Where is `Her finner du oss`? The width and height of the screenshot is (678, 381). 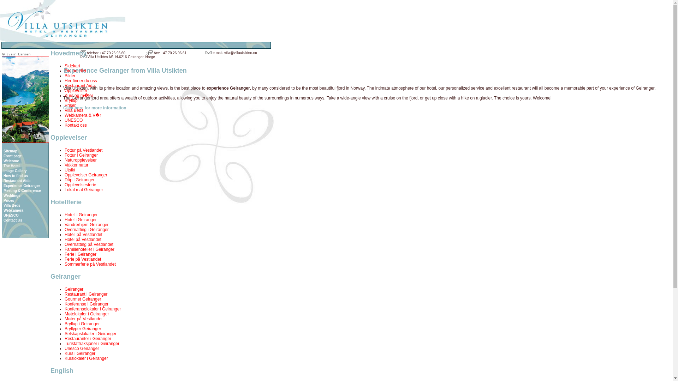 Her finner du oss is located at coordinates (81, 81).